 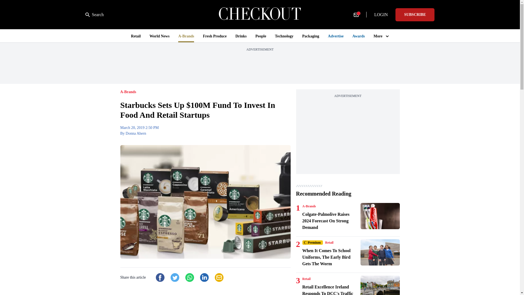 I want to click on Colgate-Palmolive Raises 2024 Forecast On Strong Demand, so click(x=380, y=216).